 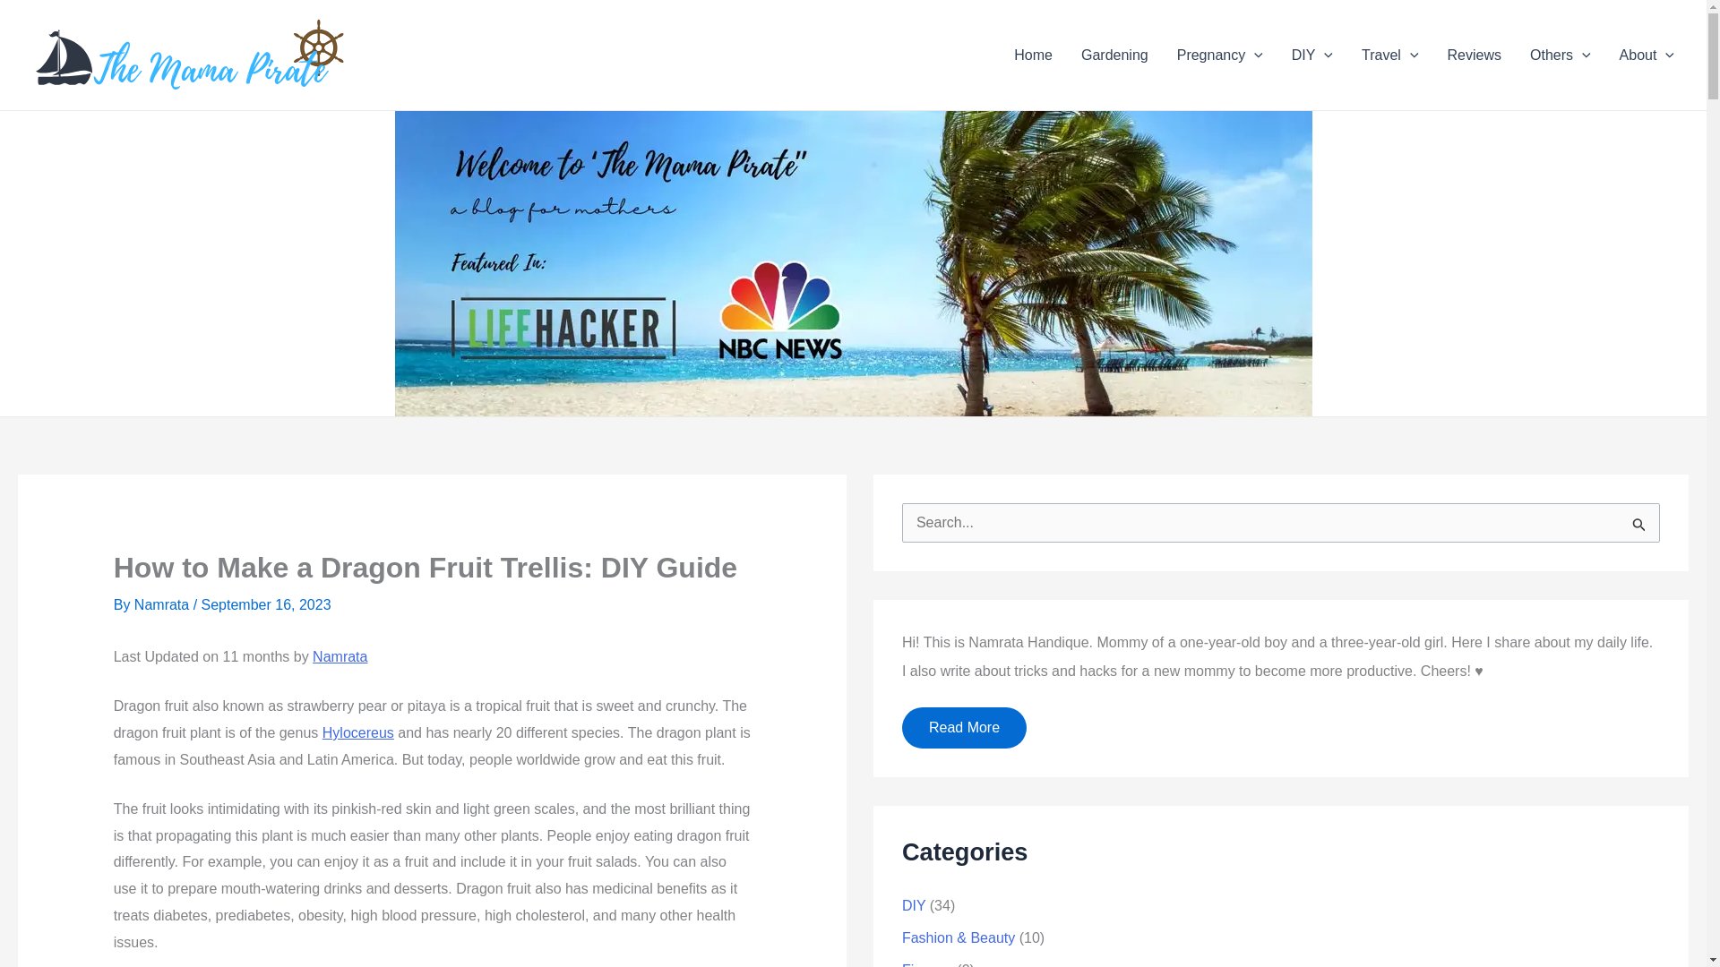 What do you see at coordinates (1560, 54) in the screenshot?
I see `Others` at bounding box center [1560, 54].